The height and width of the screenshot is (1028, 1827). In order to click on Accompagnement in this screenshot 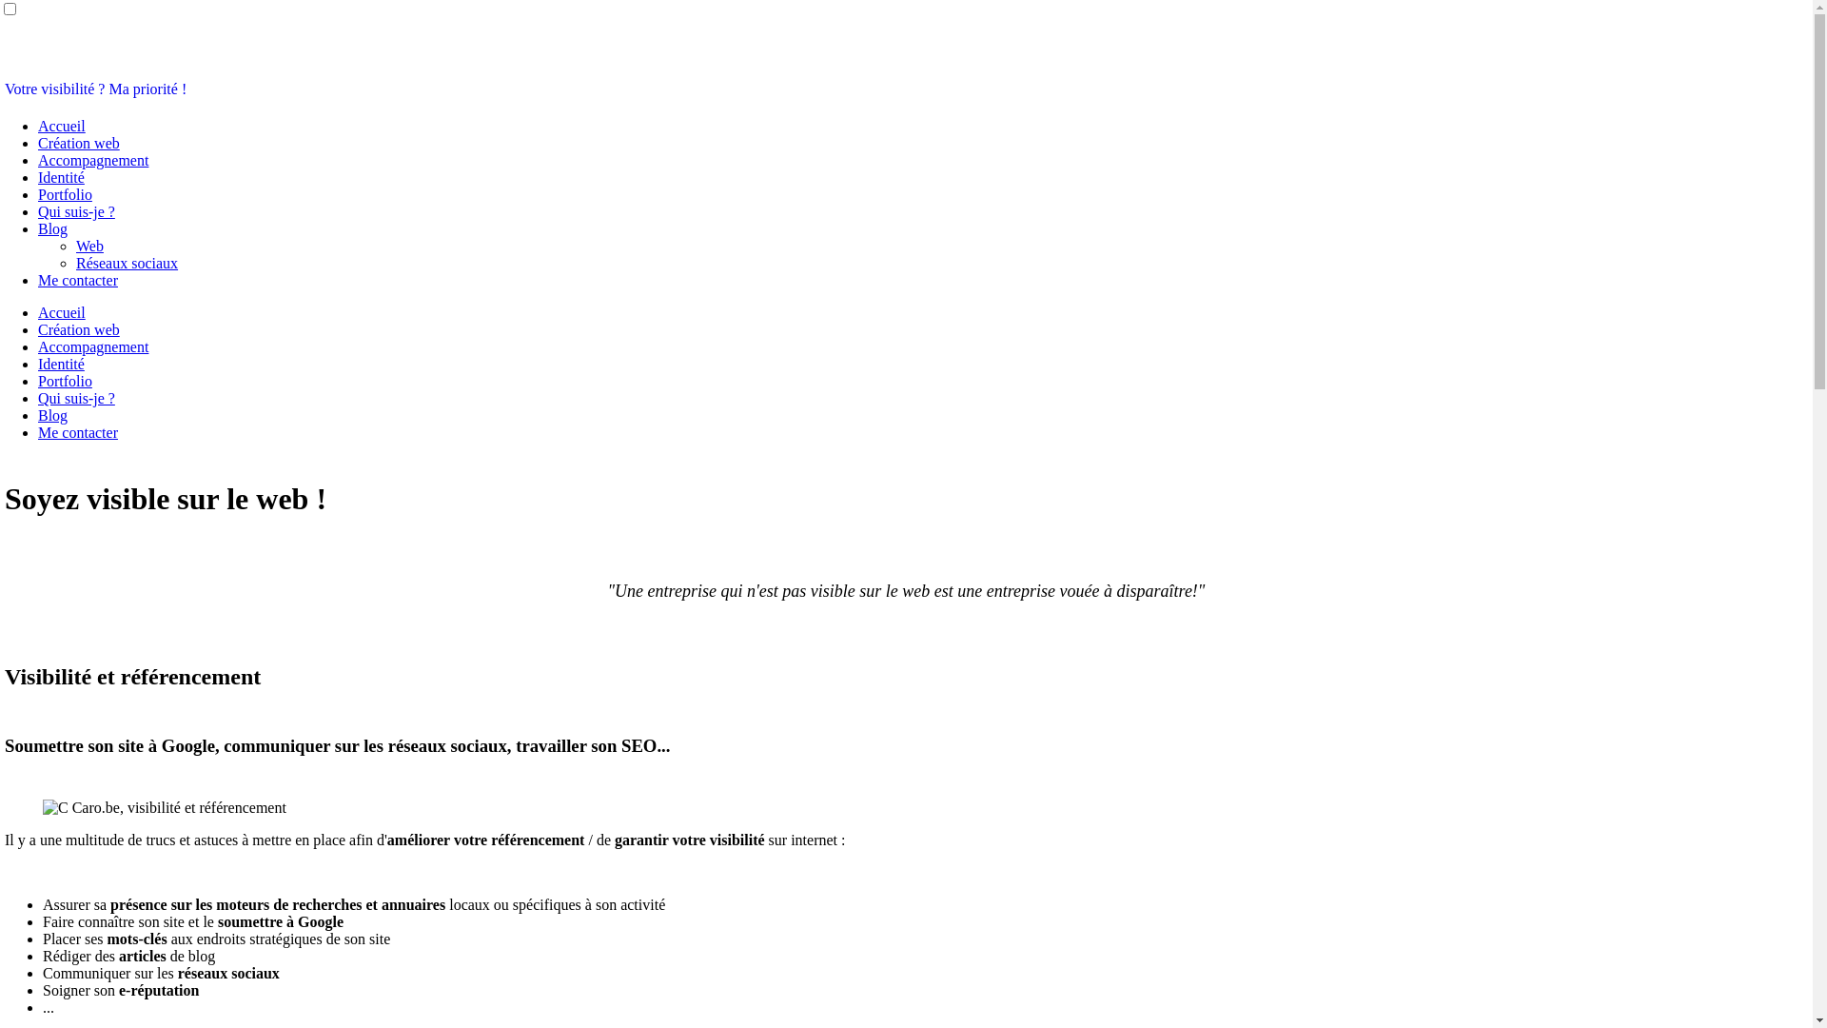, I will do `click(93, 346)`.